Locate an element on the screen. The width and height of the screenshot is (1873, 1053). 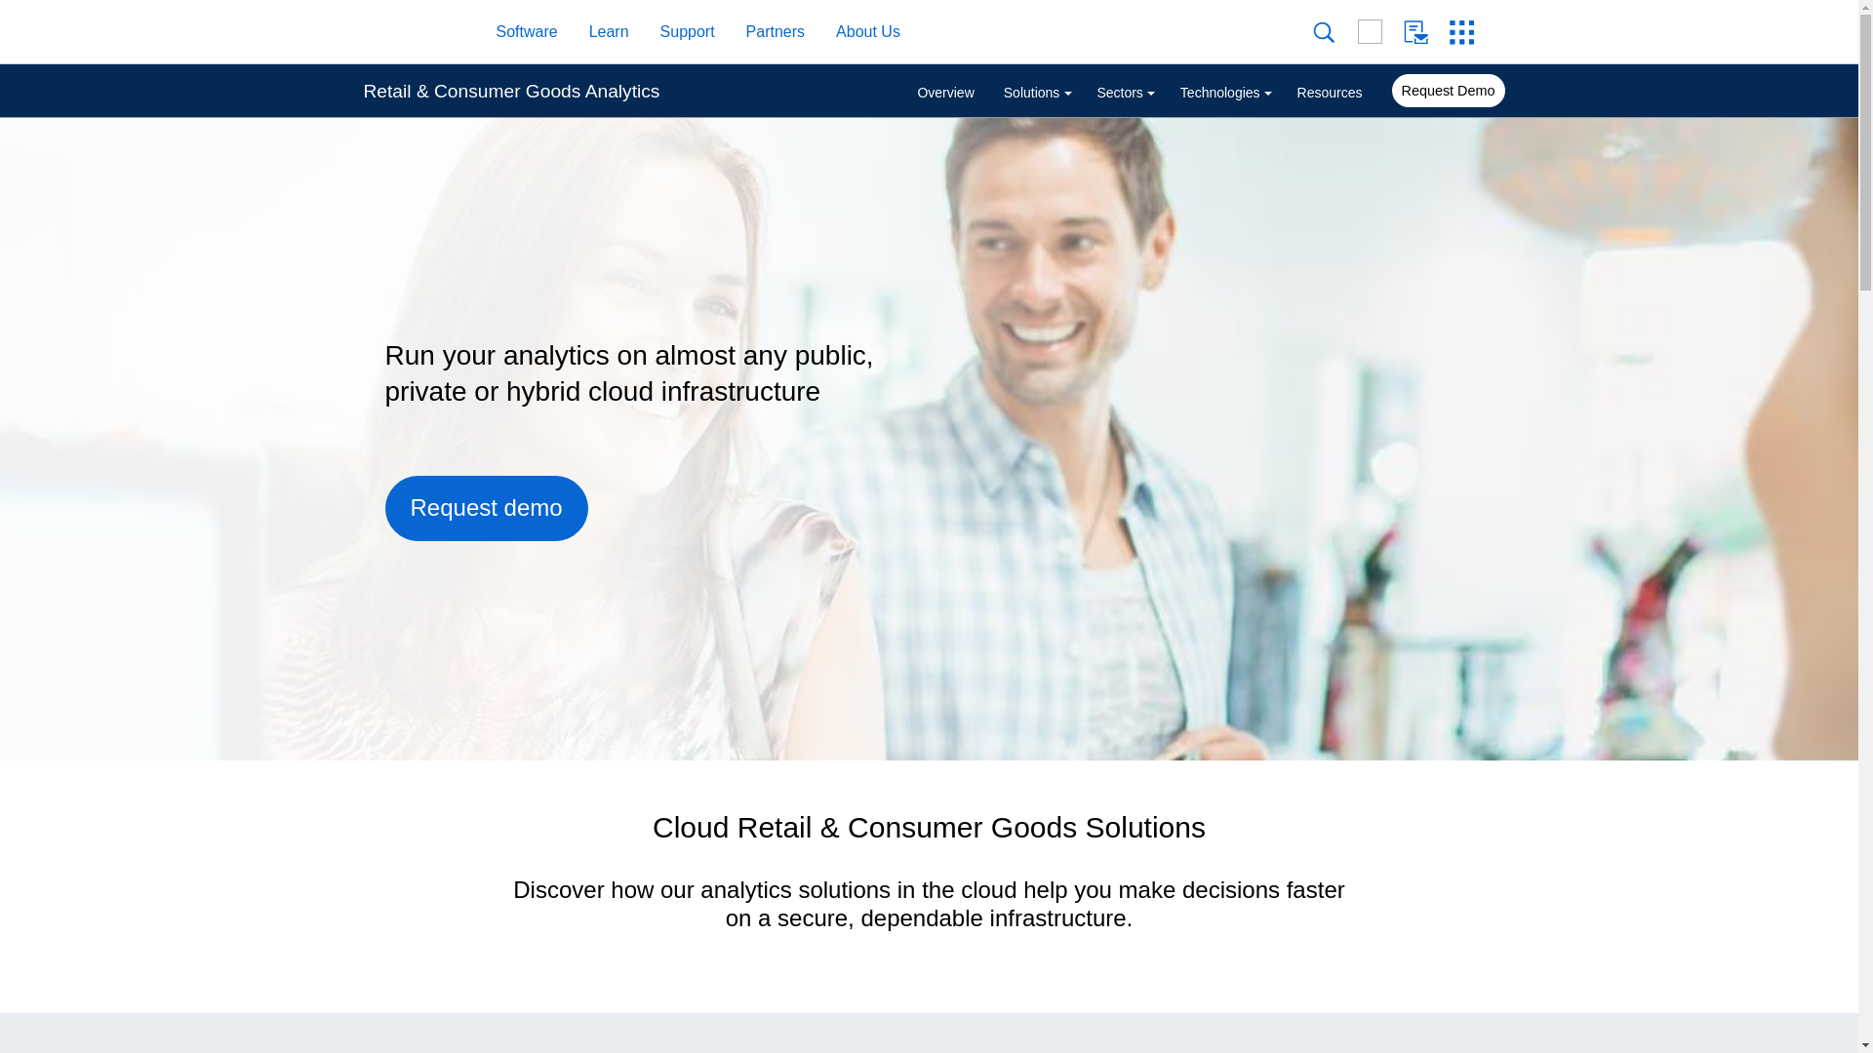
Contact Us is located at coordinates (1426, 32).